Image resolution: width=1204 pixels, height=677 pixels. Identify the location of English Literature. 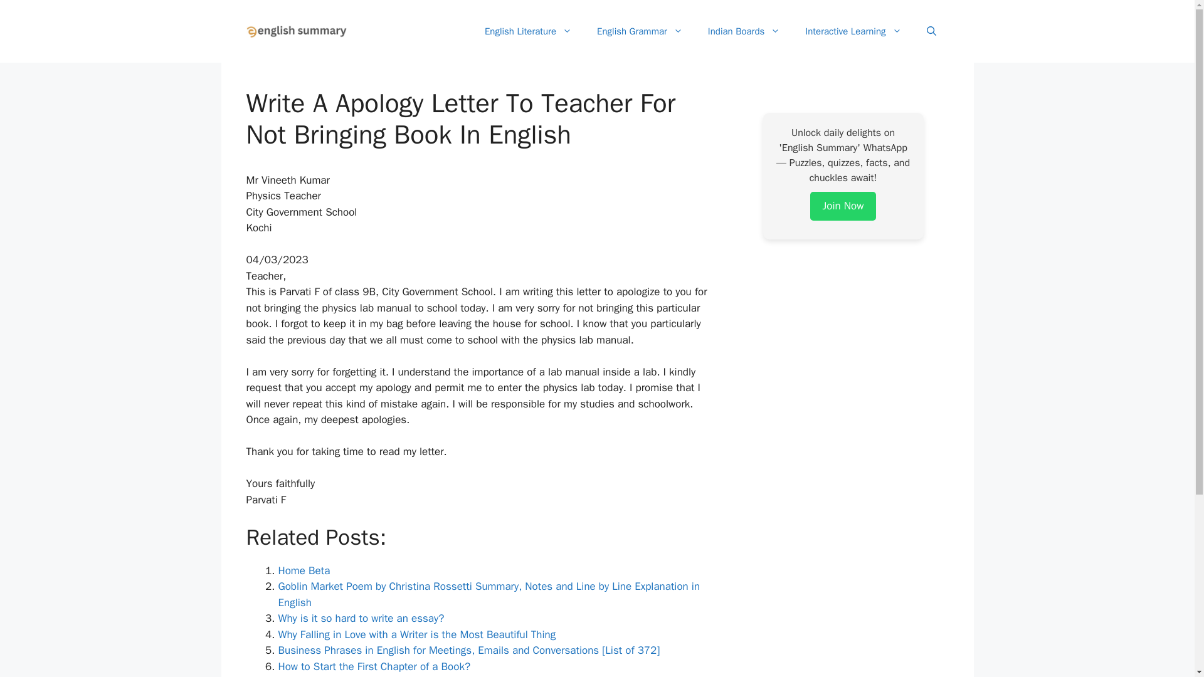
(528, 31).